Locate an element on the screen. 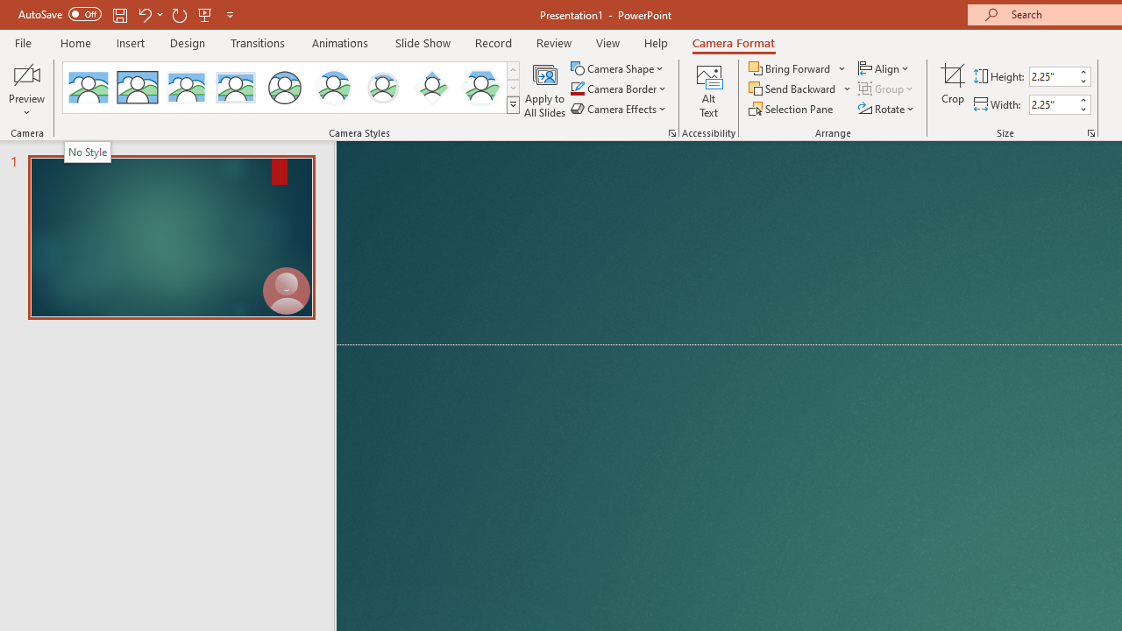 The image size is (1122, 631). Camera Effects is located at coordinates (619, 109).